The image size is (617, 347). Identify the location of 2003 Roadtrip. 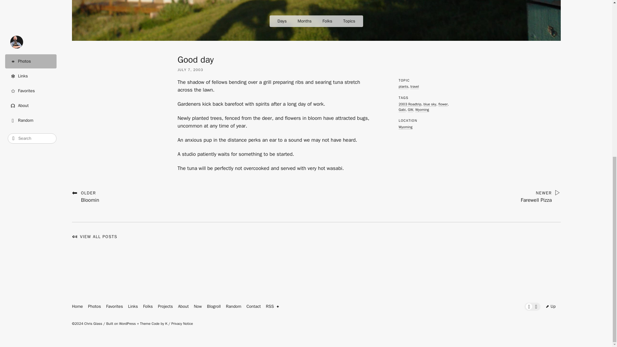
(409, 104).